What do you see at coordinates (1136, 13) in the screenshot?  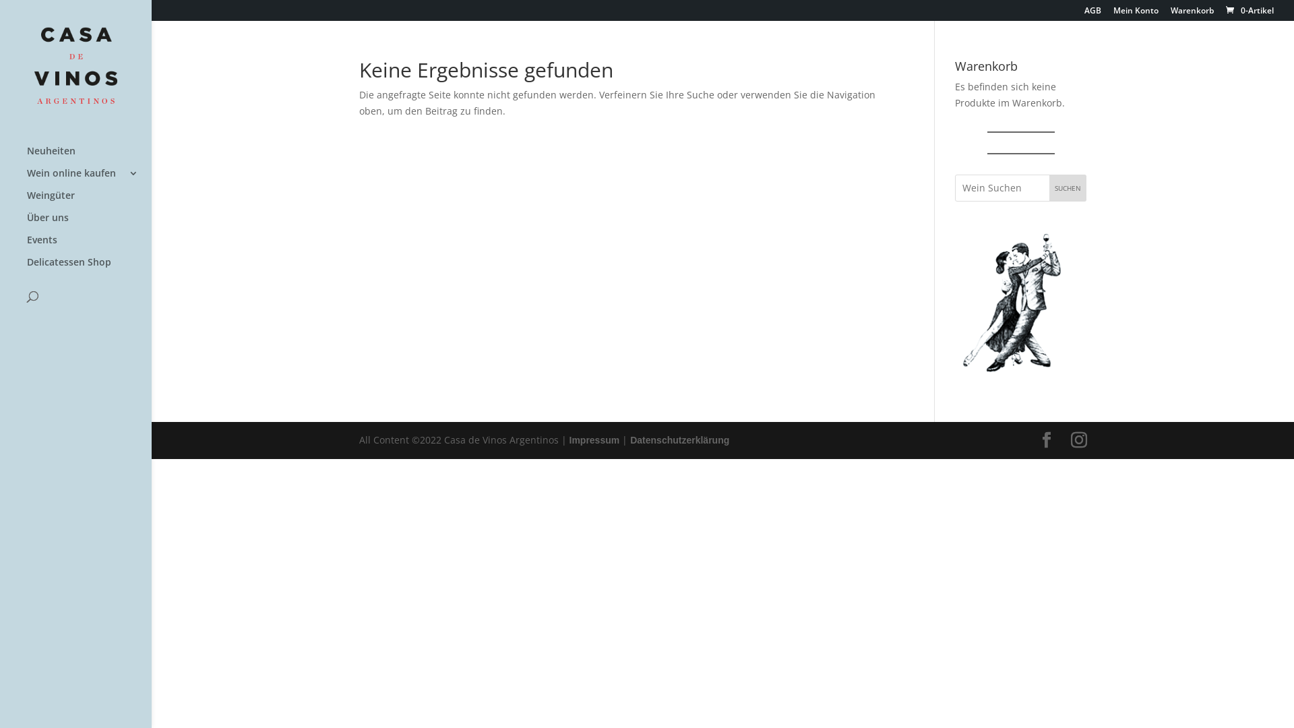 I see `Mein Konto` at bounding box center [1136, 13].